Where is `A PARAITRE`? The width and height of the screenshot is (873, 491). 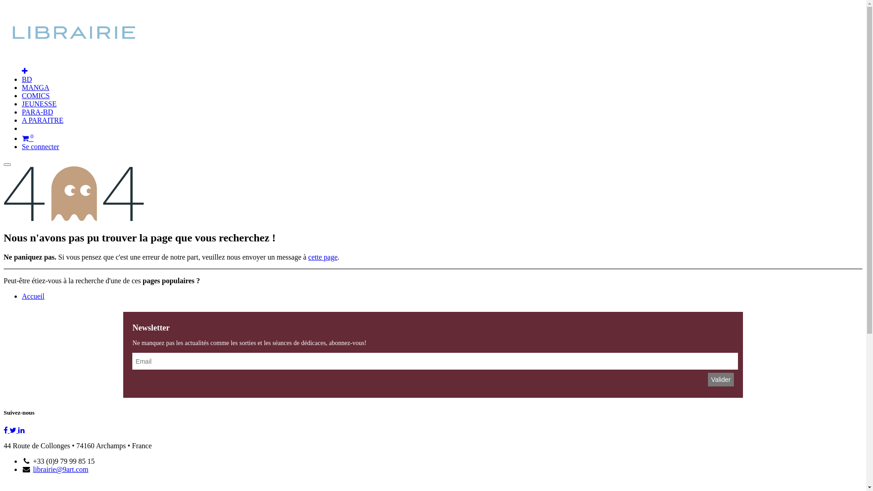
A PARAITRE is located at coordinates (43, 120).